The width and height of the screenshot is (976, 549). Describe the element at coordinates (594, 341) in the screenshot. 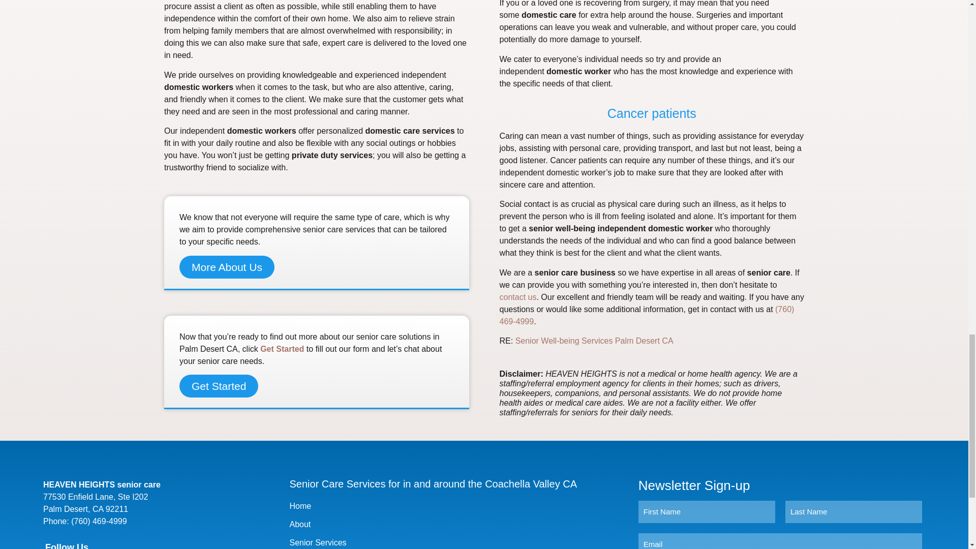

I see `Home Health Care Services Carlsbad CA` at that location.